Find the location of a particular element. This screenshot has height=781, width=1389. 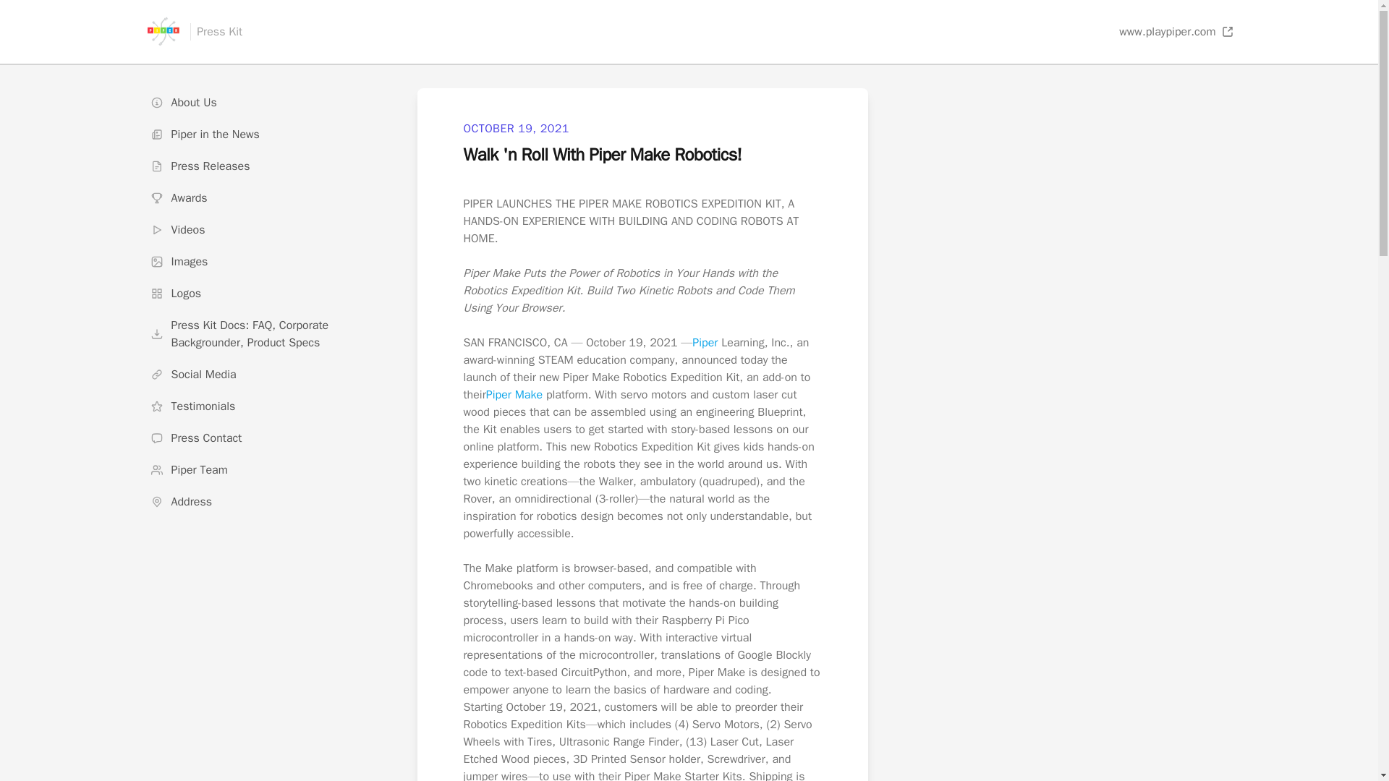

Videos is located at coordinates (266, 230).